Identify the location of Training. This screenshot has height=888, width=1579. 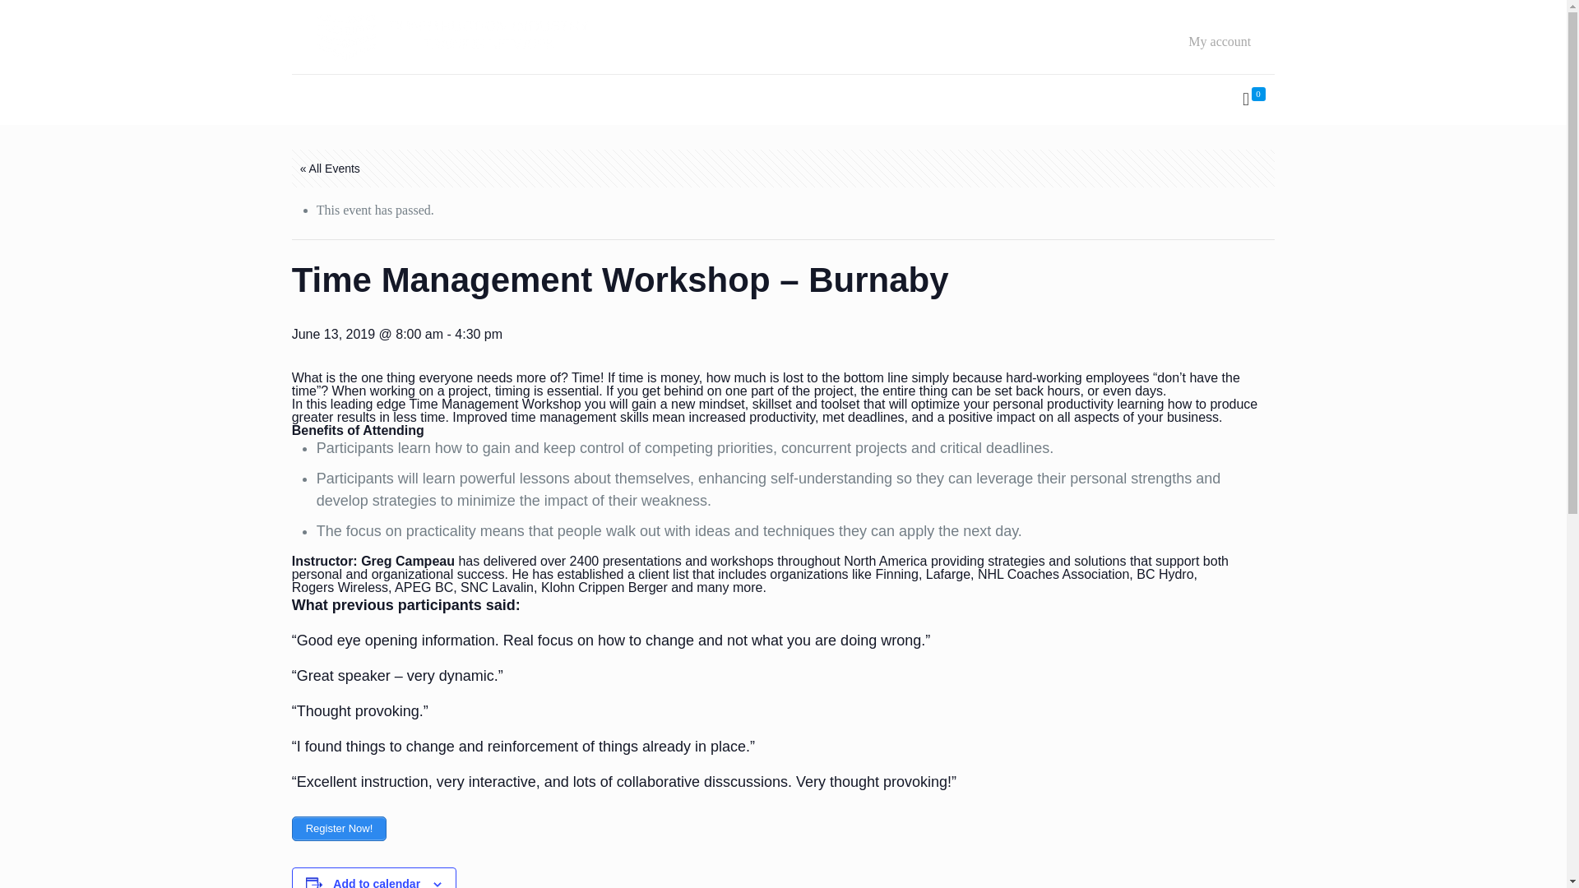
(487, 99).